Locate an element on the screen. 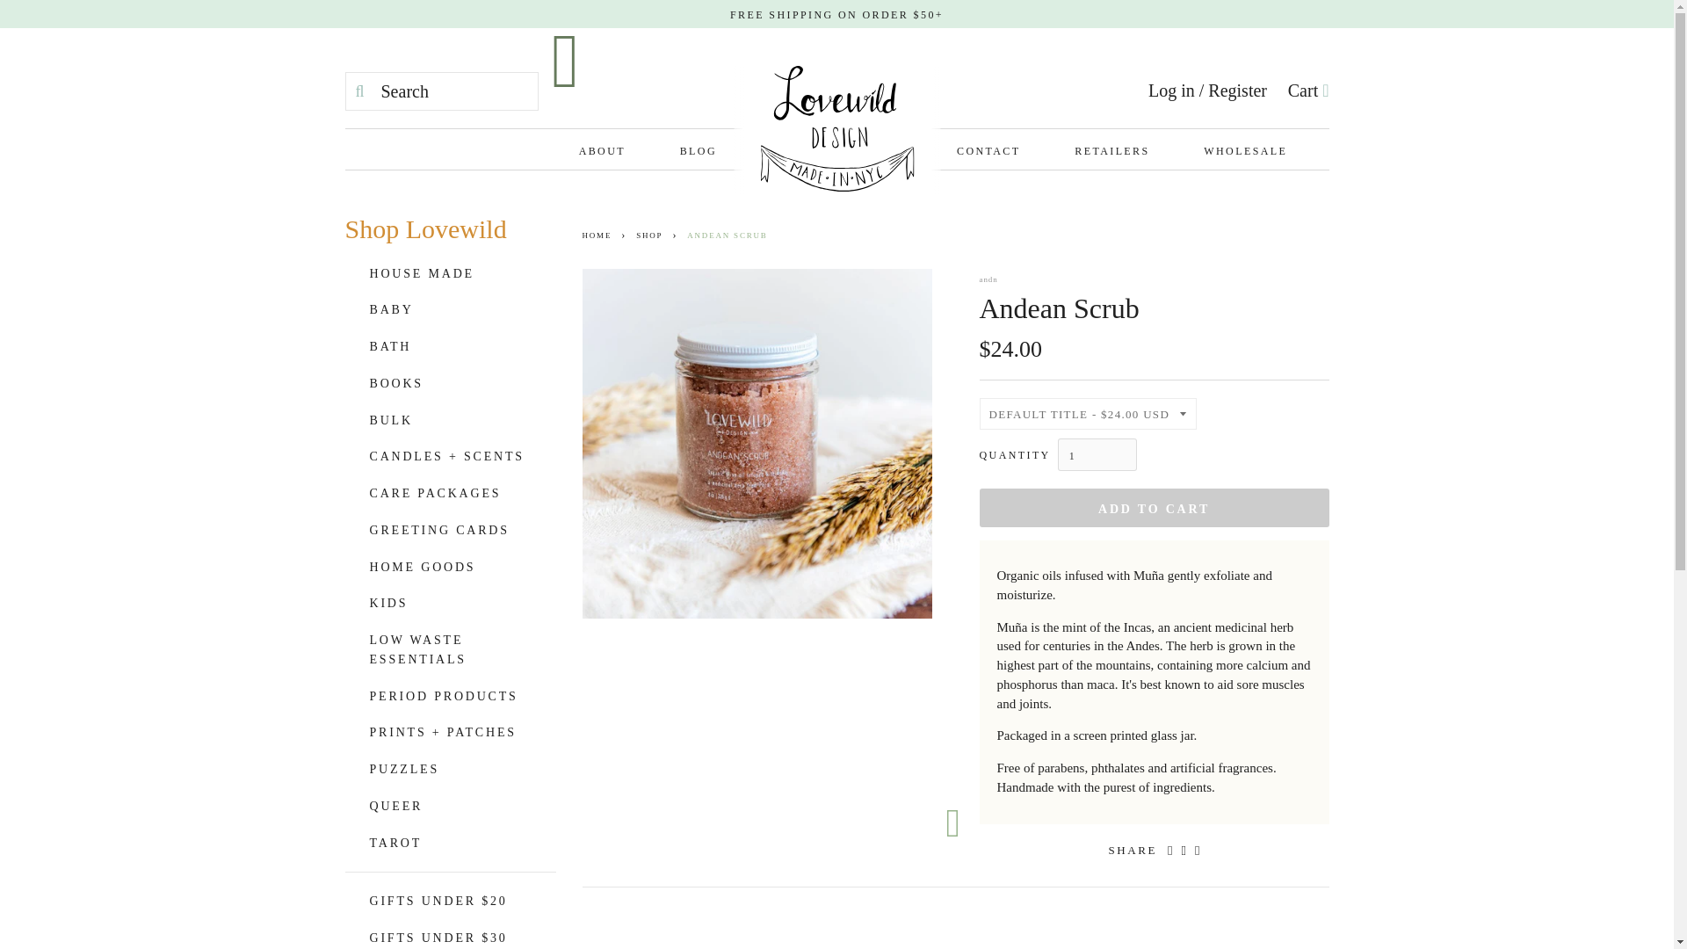 The image size is (1687, 949). Back to the home page is located at coordinates (599, 235).